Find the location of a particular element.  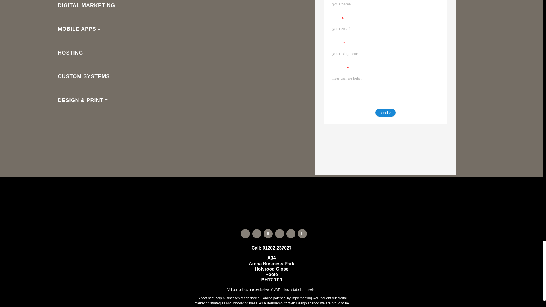

Follow on Youtube is located at coordinates (268, 234).